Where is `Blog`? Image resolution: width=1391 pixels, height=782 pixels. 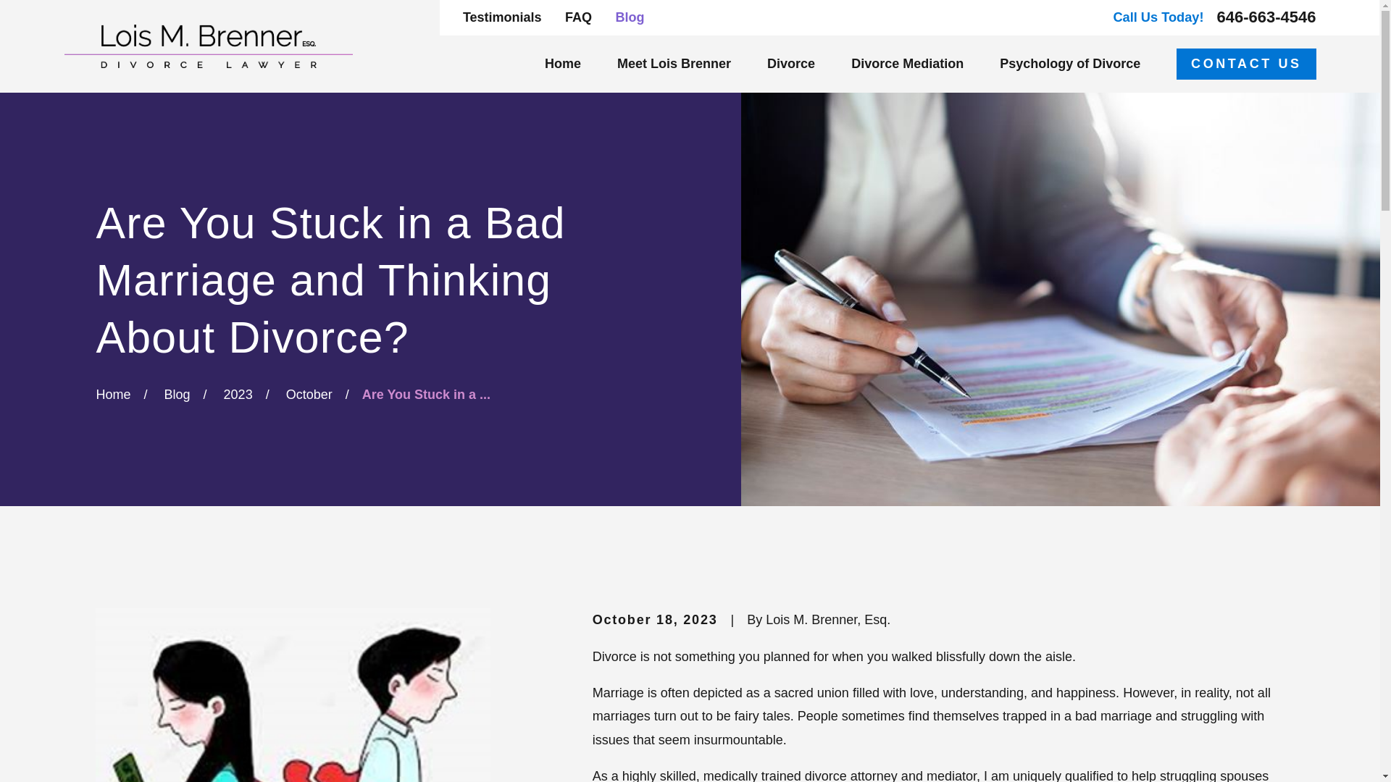 Blog is located at coordinates (629, 17).